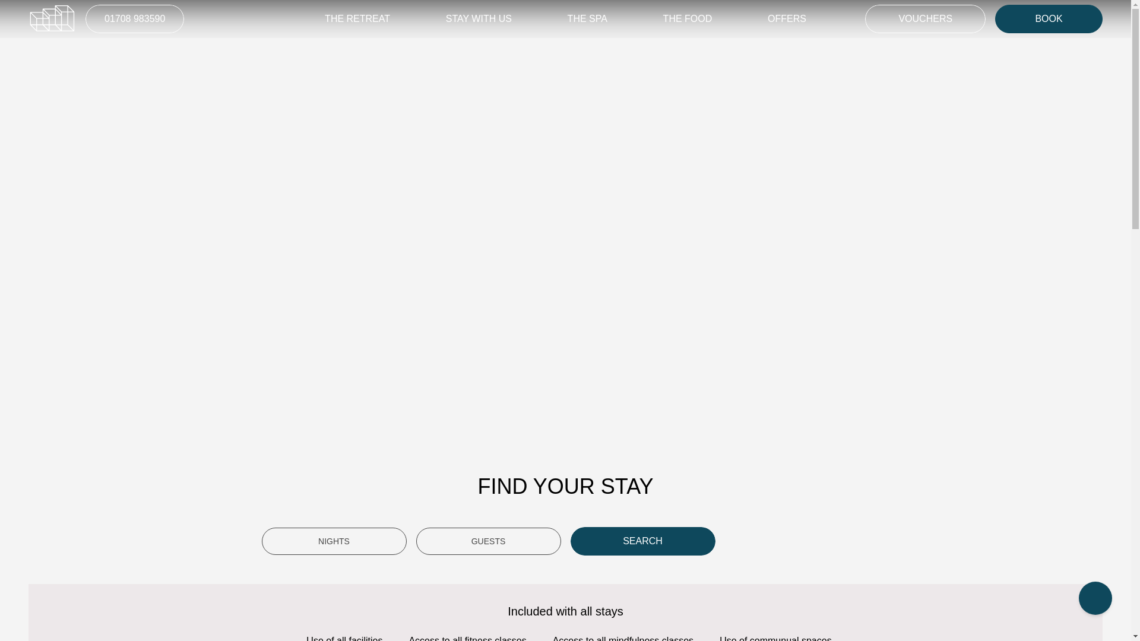 This screenshot has height=641, width=1140. I want to click on THE RETREAT, so click(357, 18).